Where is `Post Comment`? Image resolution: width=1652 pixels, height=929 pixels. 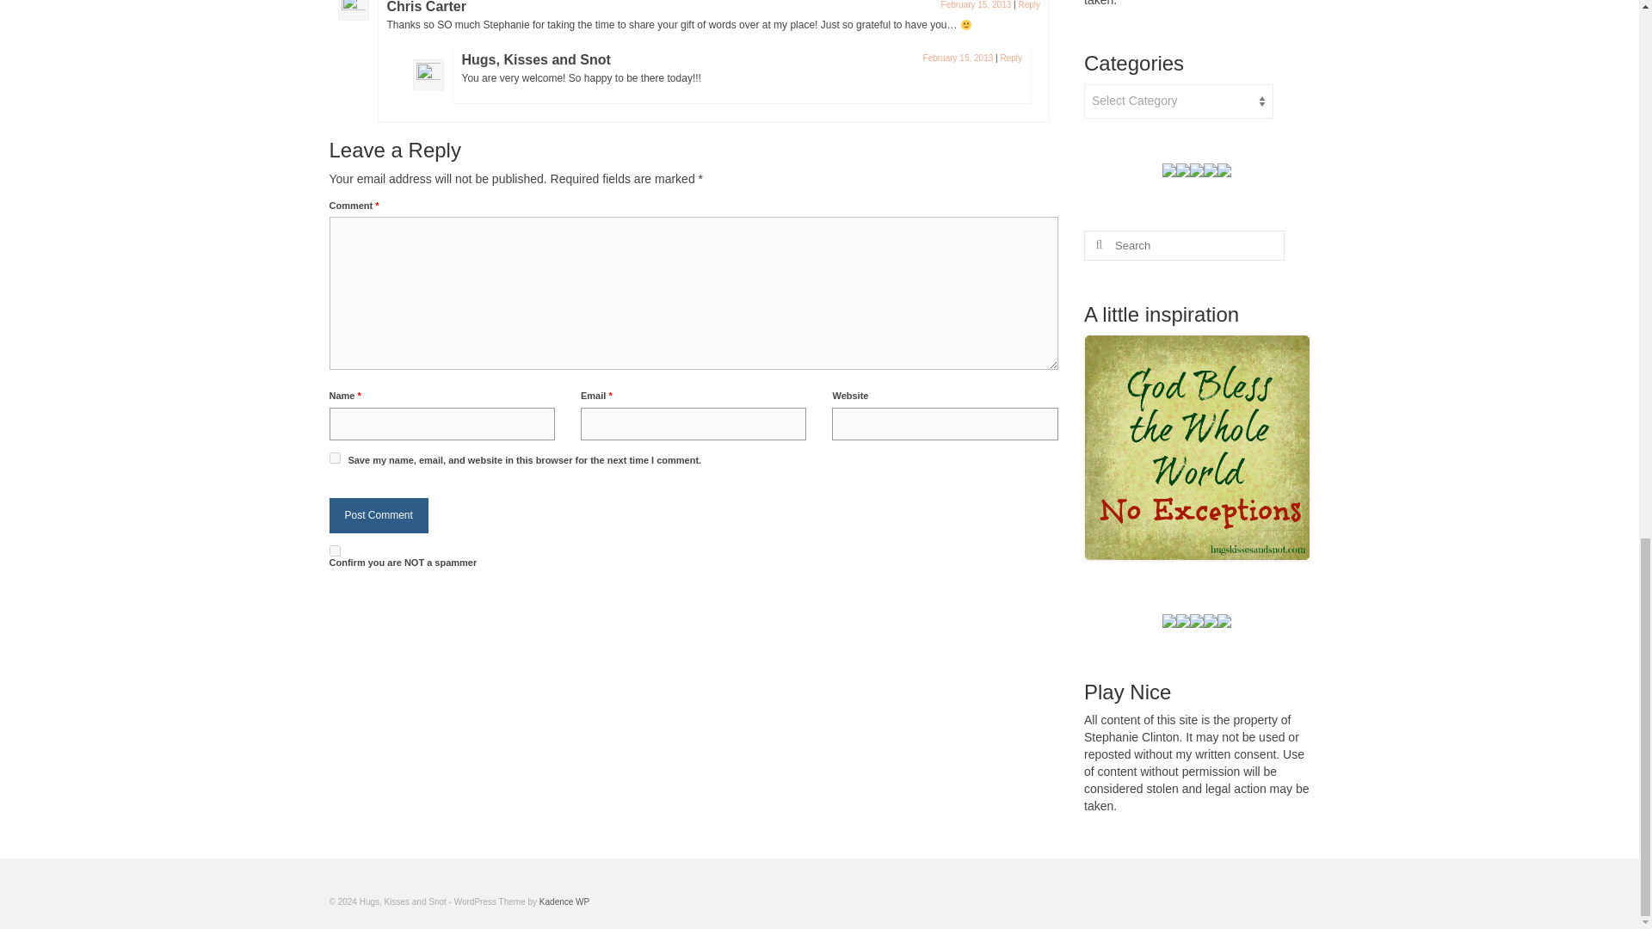
Post Comment is located at coordinates (379, 514).